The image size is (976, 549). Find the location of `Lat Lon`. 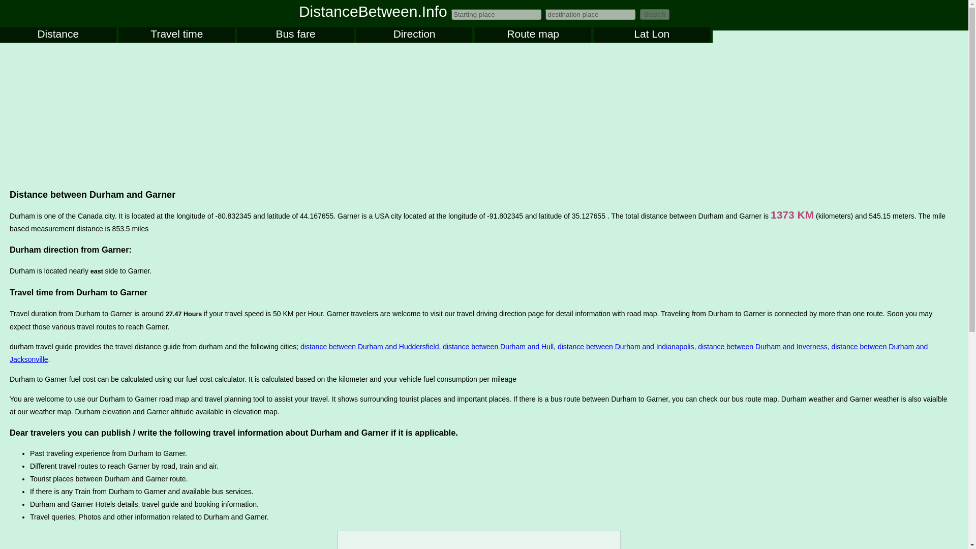

Lat Lon is located at coordinates (652, 35).